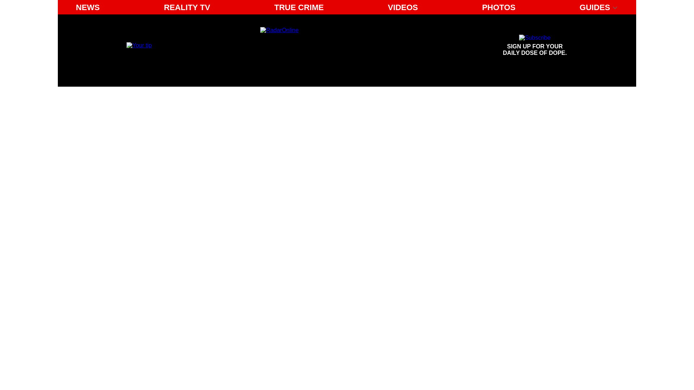 The width and height of the screenshot is (694, 390). What do you see at coordinates (535, 45) in the screenshot?
I see `Email us your tip` at bounding box center [535, 45].